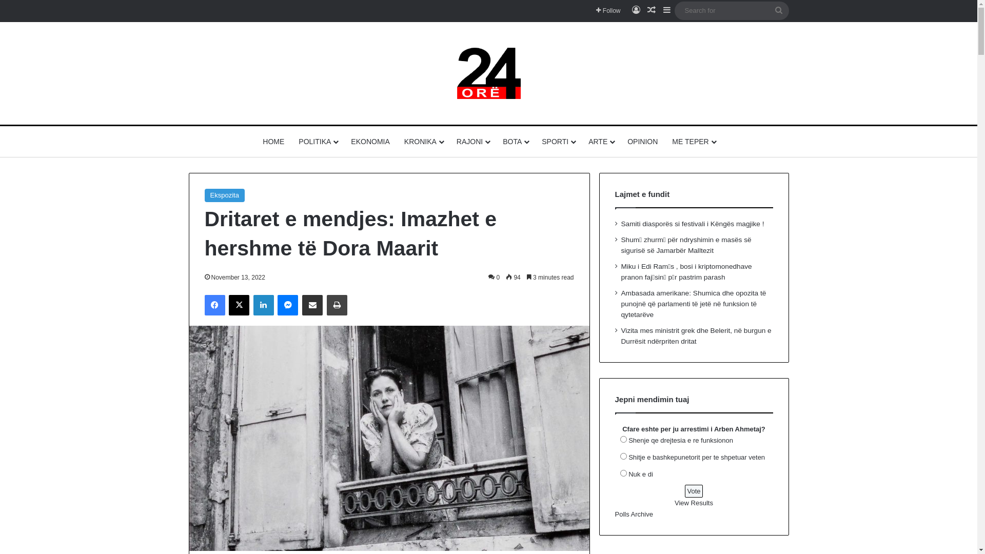  What do you see at coordinates (608, 11) in the screenshot?
I see `Follow` at bounding box center [608, 11].